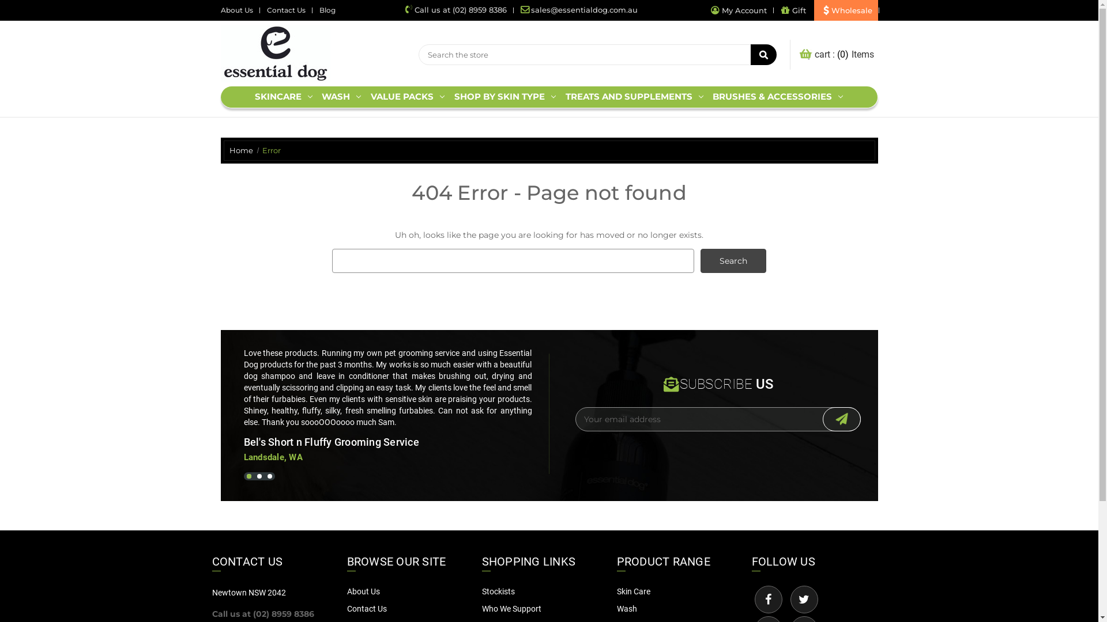  Describe the element at coordinates (634, 591) in the screenshot. I see `Skin Care` at that location.